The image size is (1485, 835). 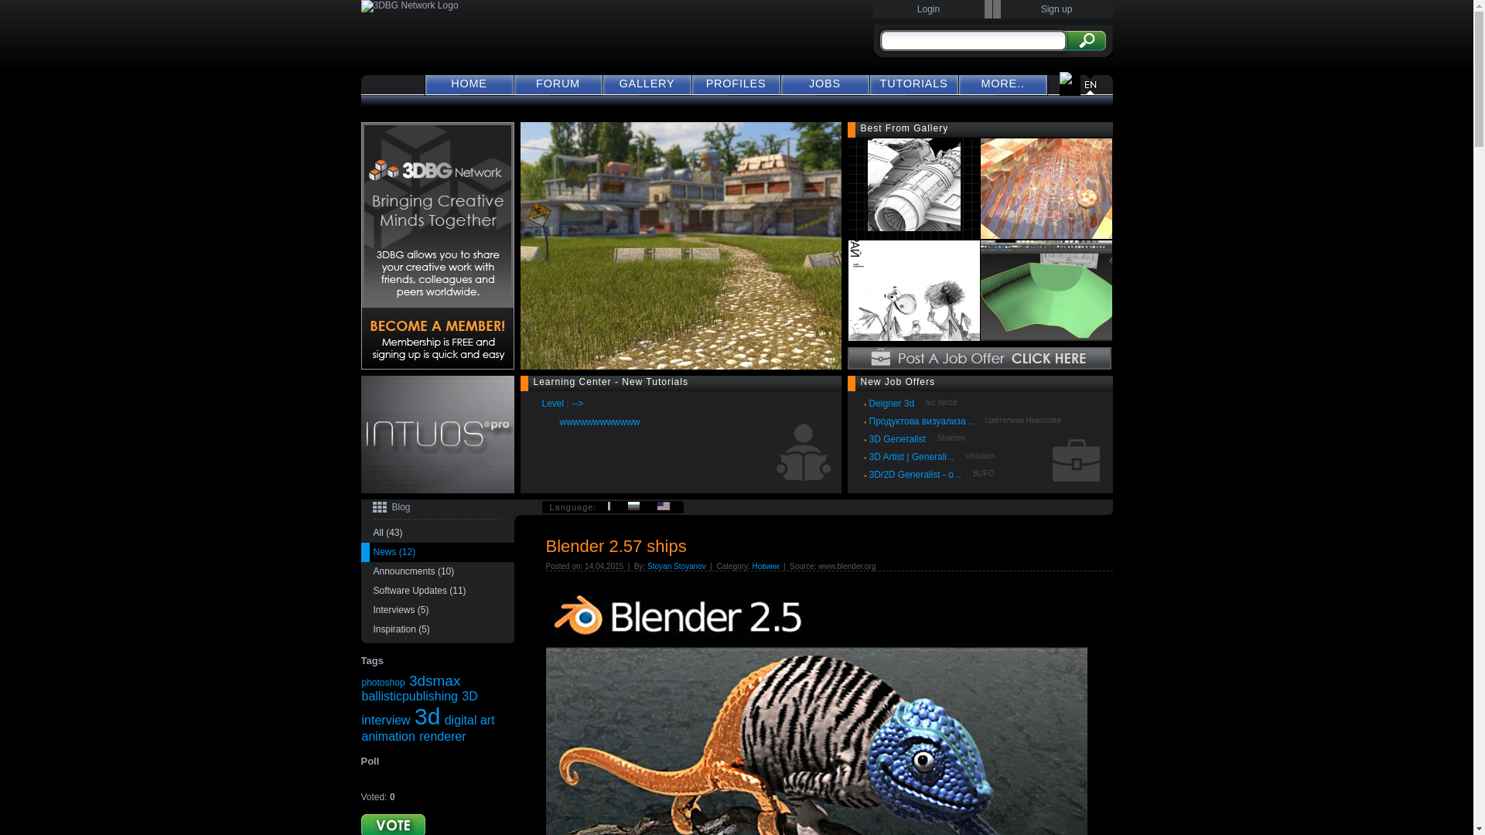 I want to click on TUTORIALS, so click(x=913, y=83).